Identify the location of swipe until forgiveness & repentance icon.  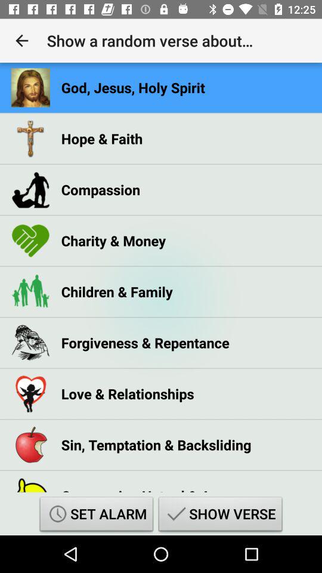
(145, 343).